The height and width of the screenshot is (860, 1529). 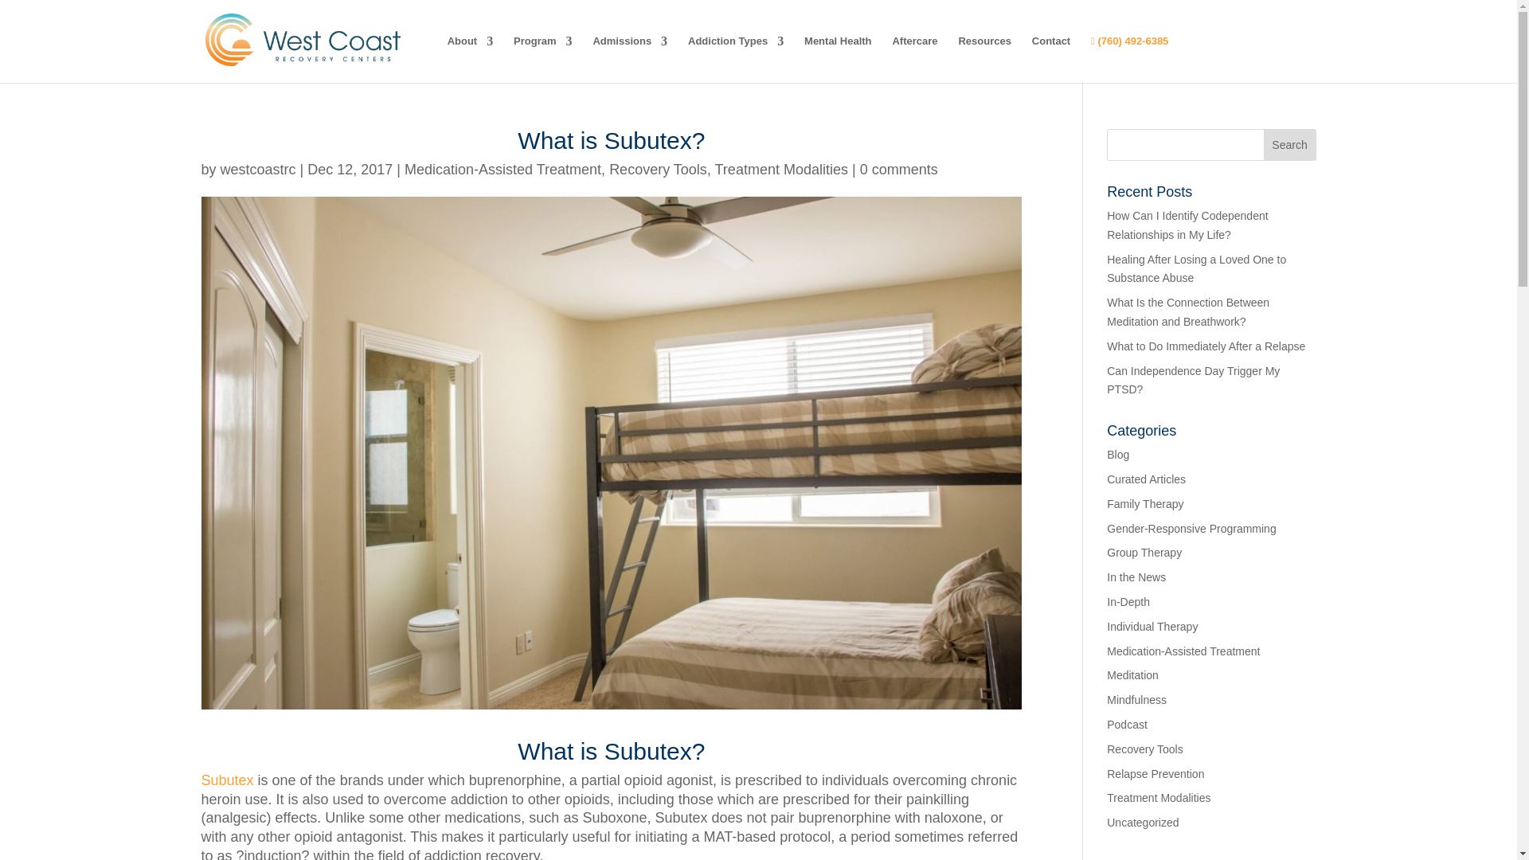 I want to click on Posts by westcoastrc, so click(x=258, y=169).